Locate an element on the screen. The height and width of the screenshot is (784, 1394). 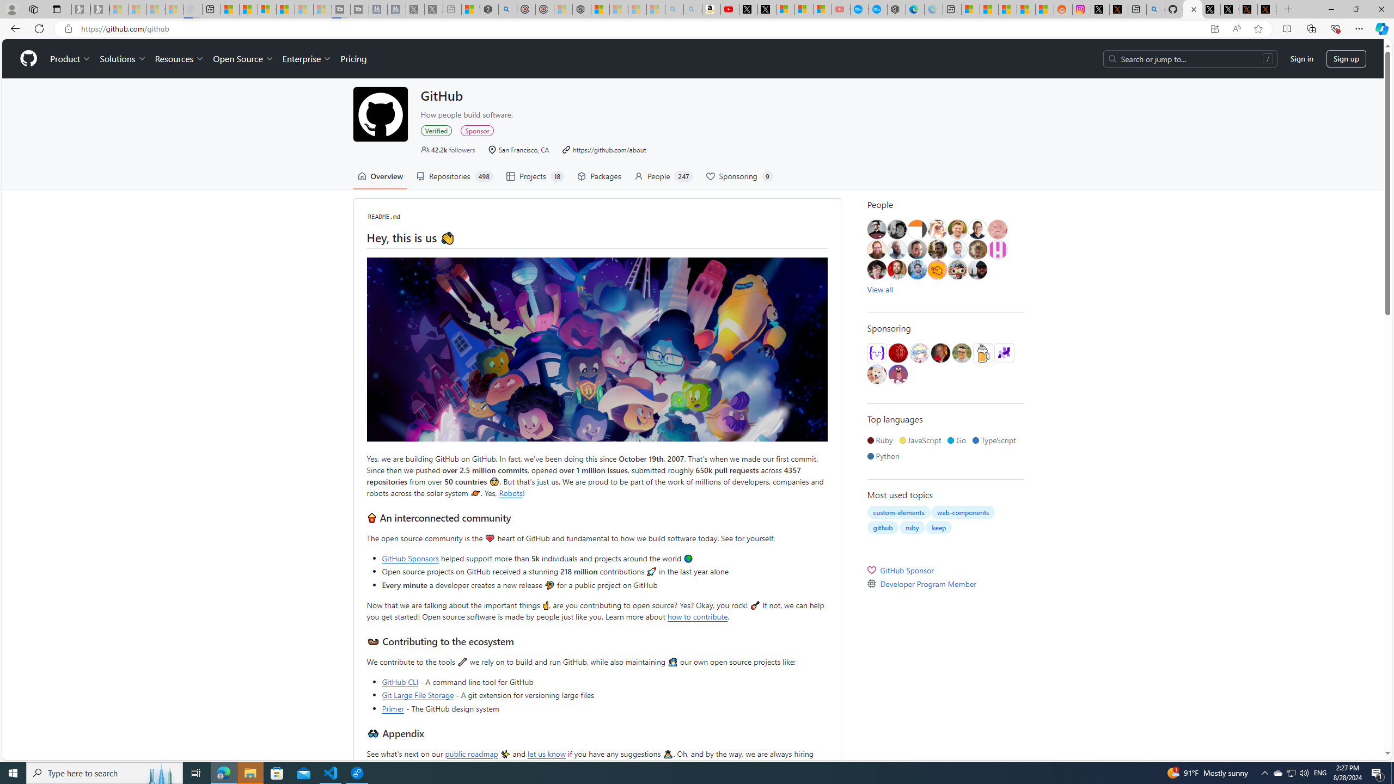
join our team is located at coordinates (493, 765).